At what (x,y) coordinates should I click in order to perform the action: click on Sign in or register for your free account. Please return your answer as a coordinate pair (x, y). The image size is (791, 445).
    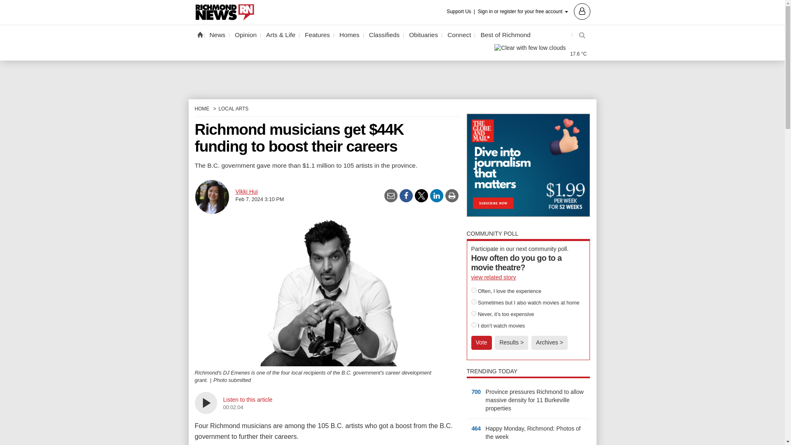
    Looking at the image, I should click on (534, 11).